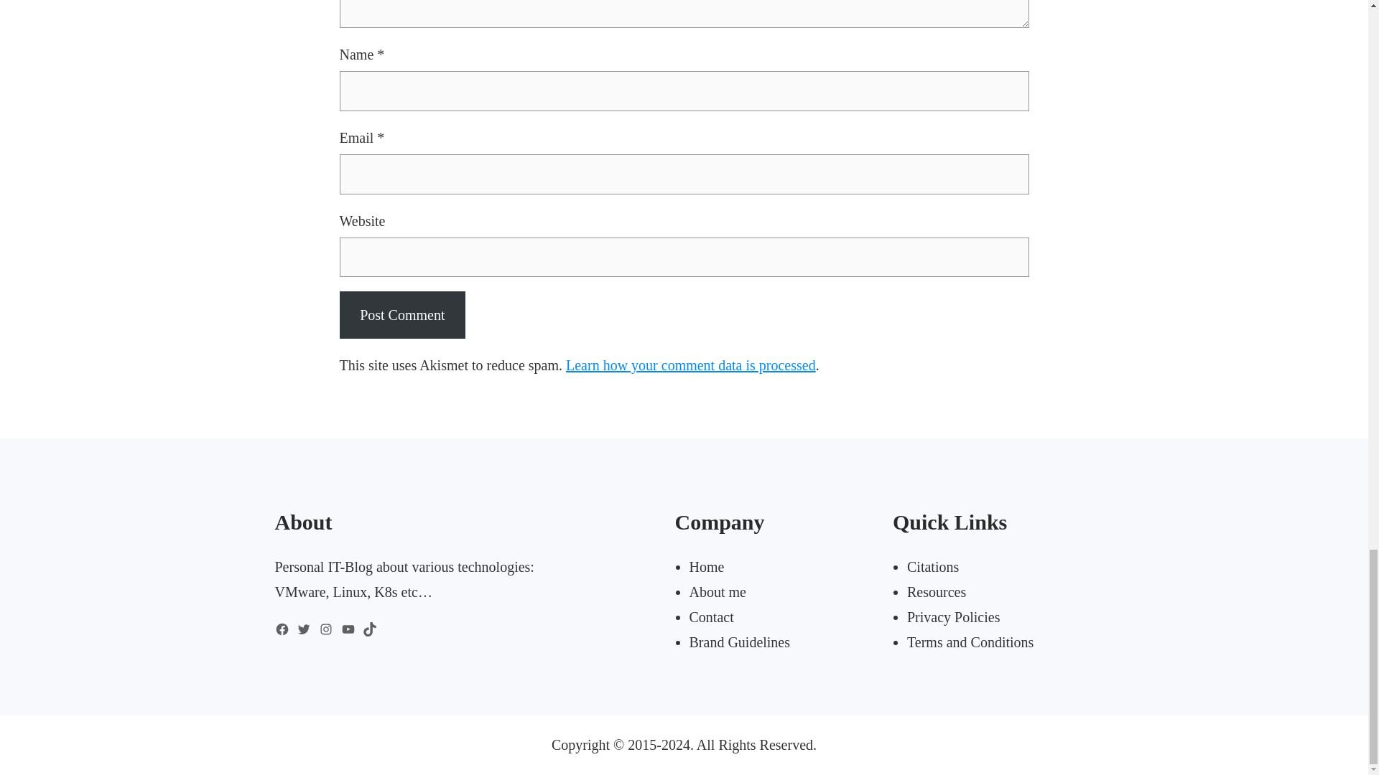  What do you see at coordinates (691, 365) in the screenshot?
I see `Learn how your comment data is processed` at bounding box center [691, 365].